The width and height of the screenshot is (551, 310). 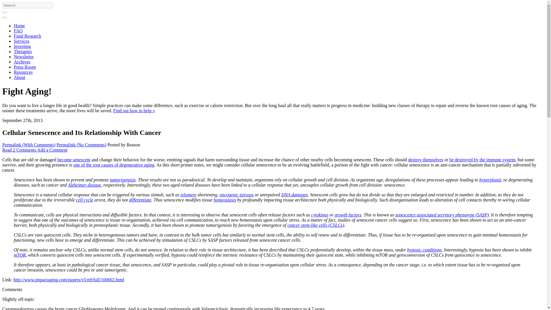 What do you see at coordinates (23, 72) in the screenshot?
I see `Resources` at bounding box center [23, 72].